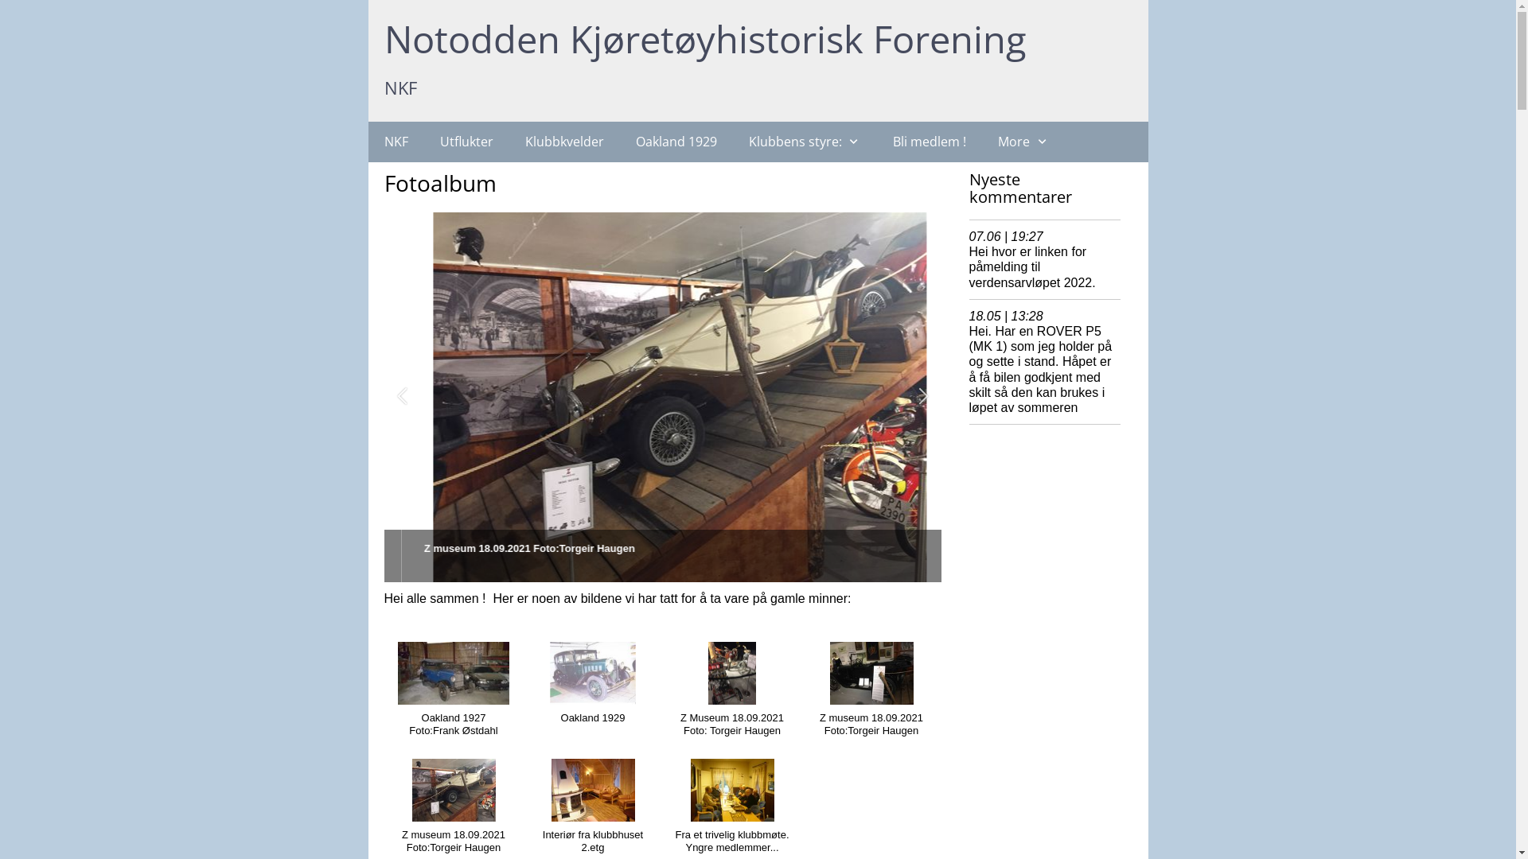 The width and height of the screenshot is (1528, 859). What do you see at coordinates (930, 142) in the screenshot?
I see `Bli medlem !` at bounding box center [930, 142].